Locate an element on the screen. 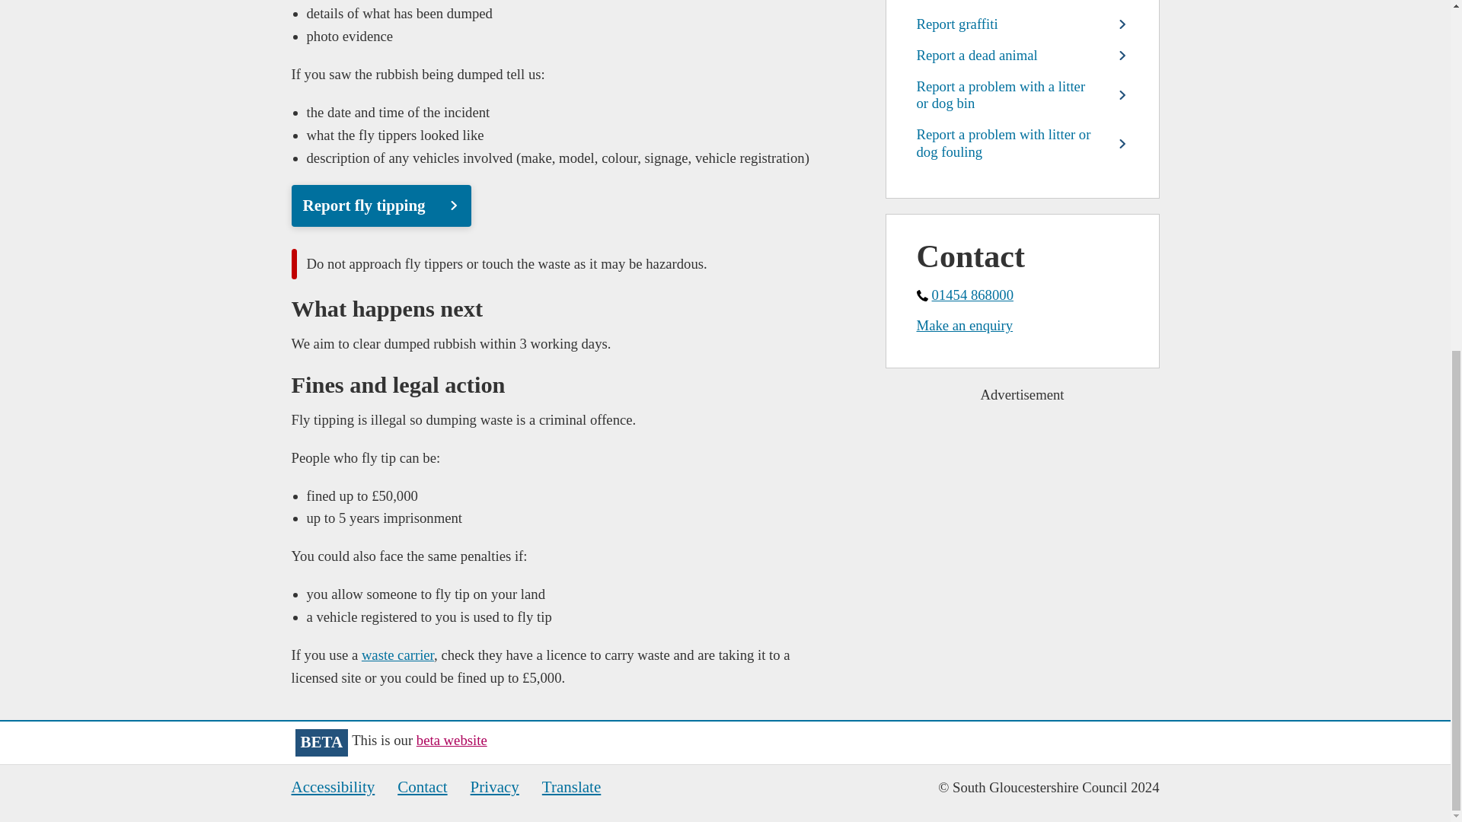 The height and width of the screenshot is (822, 1462). Read about our new beta website is located at coordinates (452, 740).